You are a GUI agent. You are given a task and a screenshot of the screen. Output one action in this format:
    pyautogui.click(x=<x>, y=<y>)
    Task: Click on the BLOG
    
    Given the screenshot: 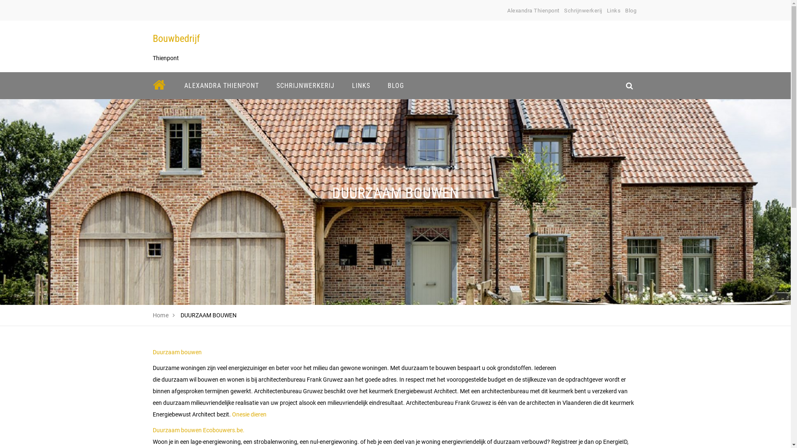 What is the action you would take?
    pyautogui.click(x=395, y=85)
    